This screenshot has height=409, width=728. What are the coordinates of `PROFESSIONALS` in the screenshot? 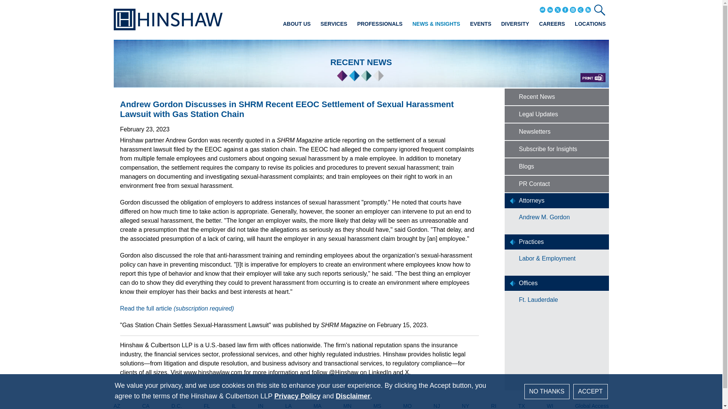 It's located at (380, 23).